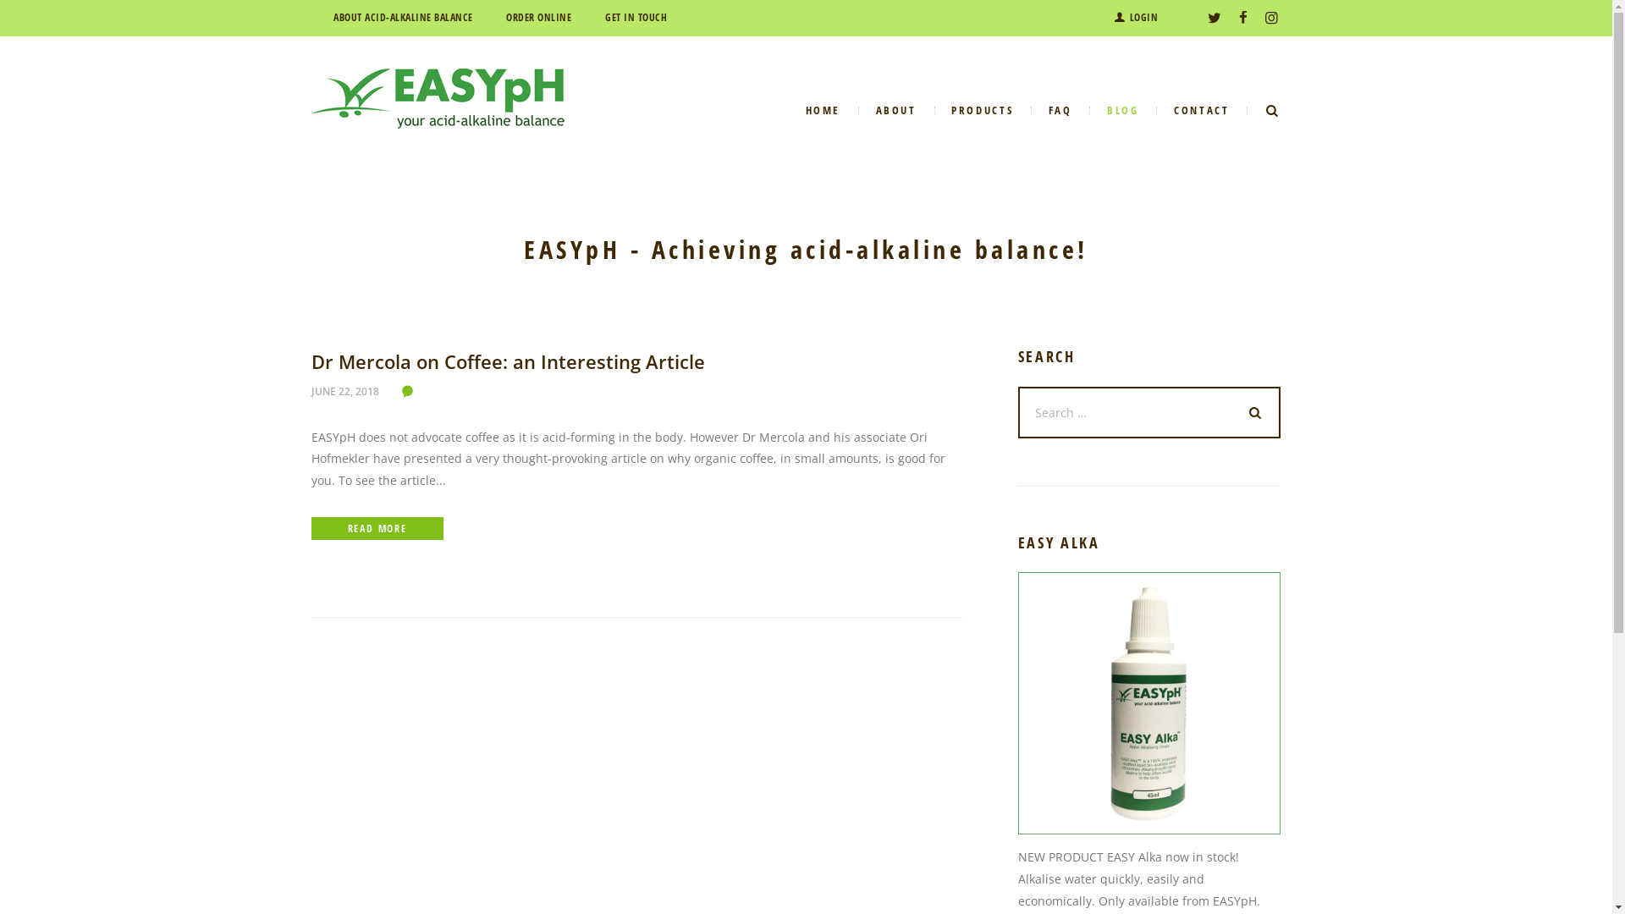  I want to click on JUNE 22, 2018, so click(345, 391).